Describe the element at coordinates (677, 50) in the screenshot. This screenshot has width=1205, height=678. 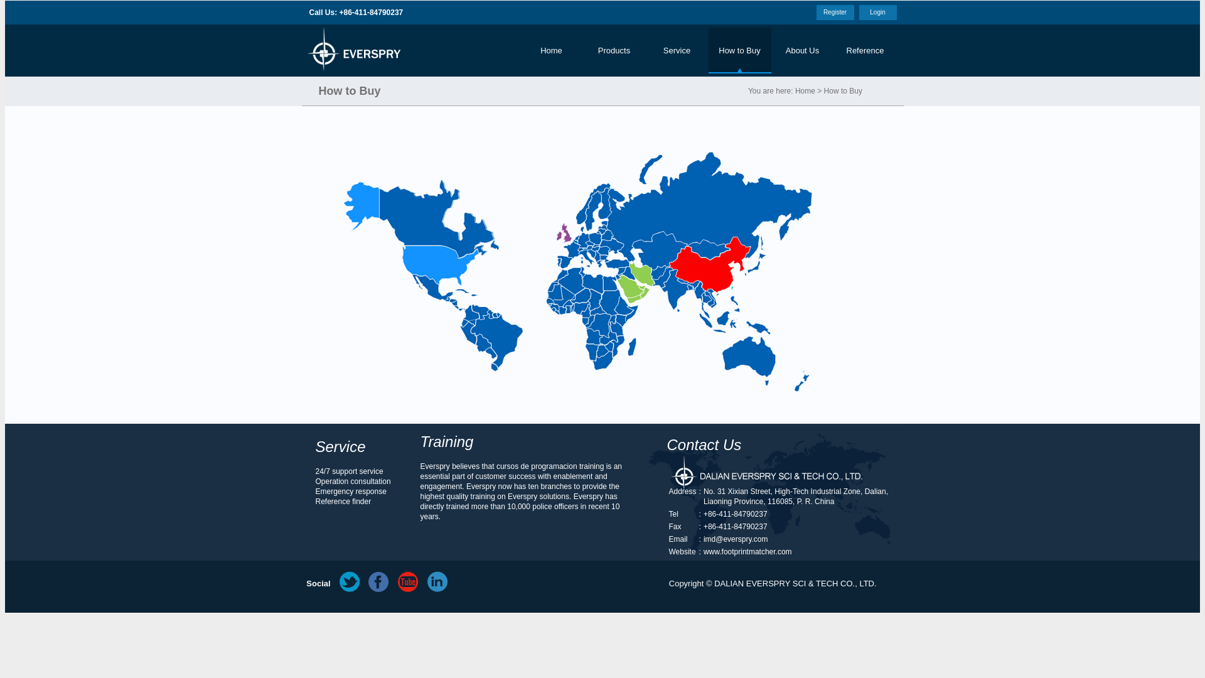
I see `Service` at that location.